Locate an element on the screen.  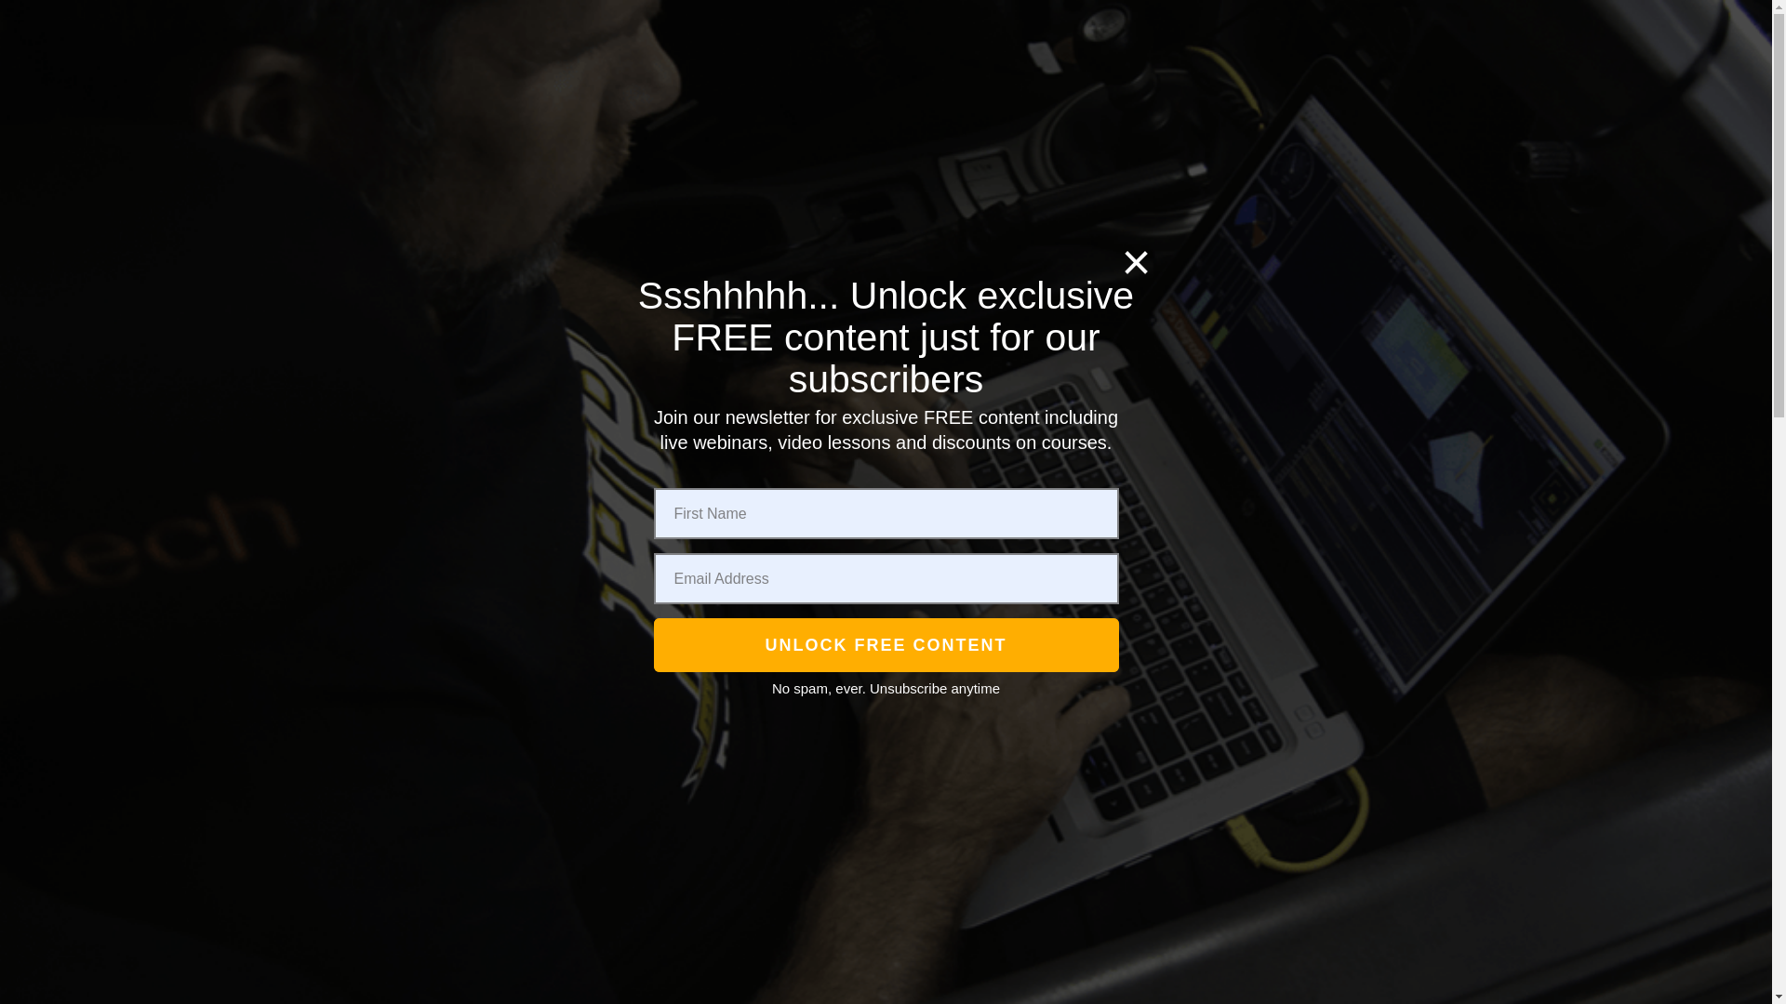
ARTICLES is located at coordinates (1090, 100).